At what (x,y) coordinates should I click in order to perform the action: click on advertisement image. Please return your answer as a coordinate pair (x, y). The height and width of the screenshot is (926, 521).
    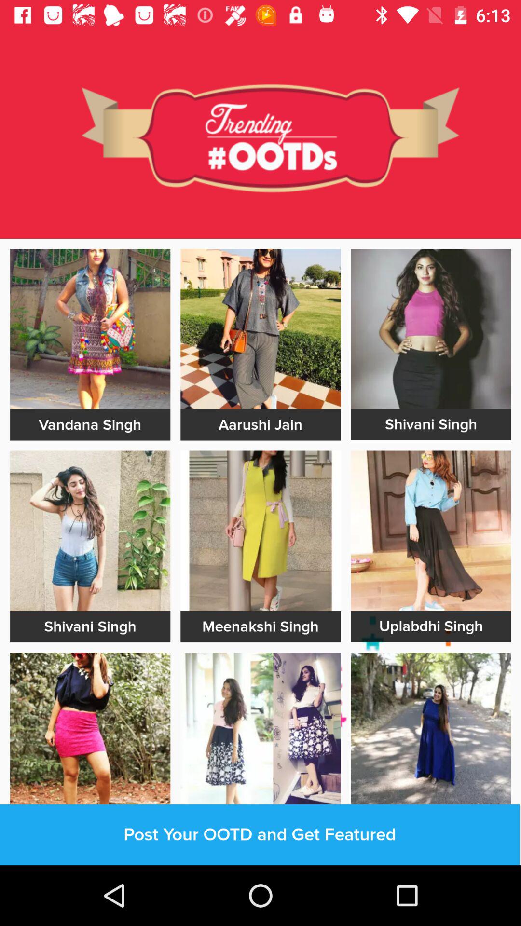
    Looking at the image, I should click on (431, 531).